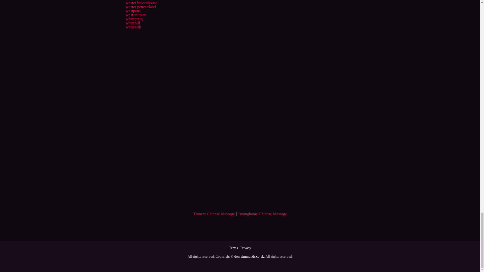  Describe the element at coordinates (135, 15) in the screenshot. I see `west saltoun` at that location.